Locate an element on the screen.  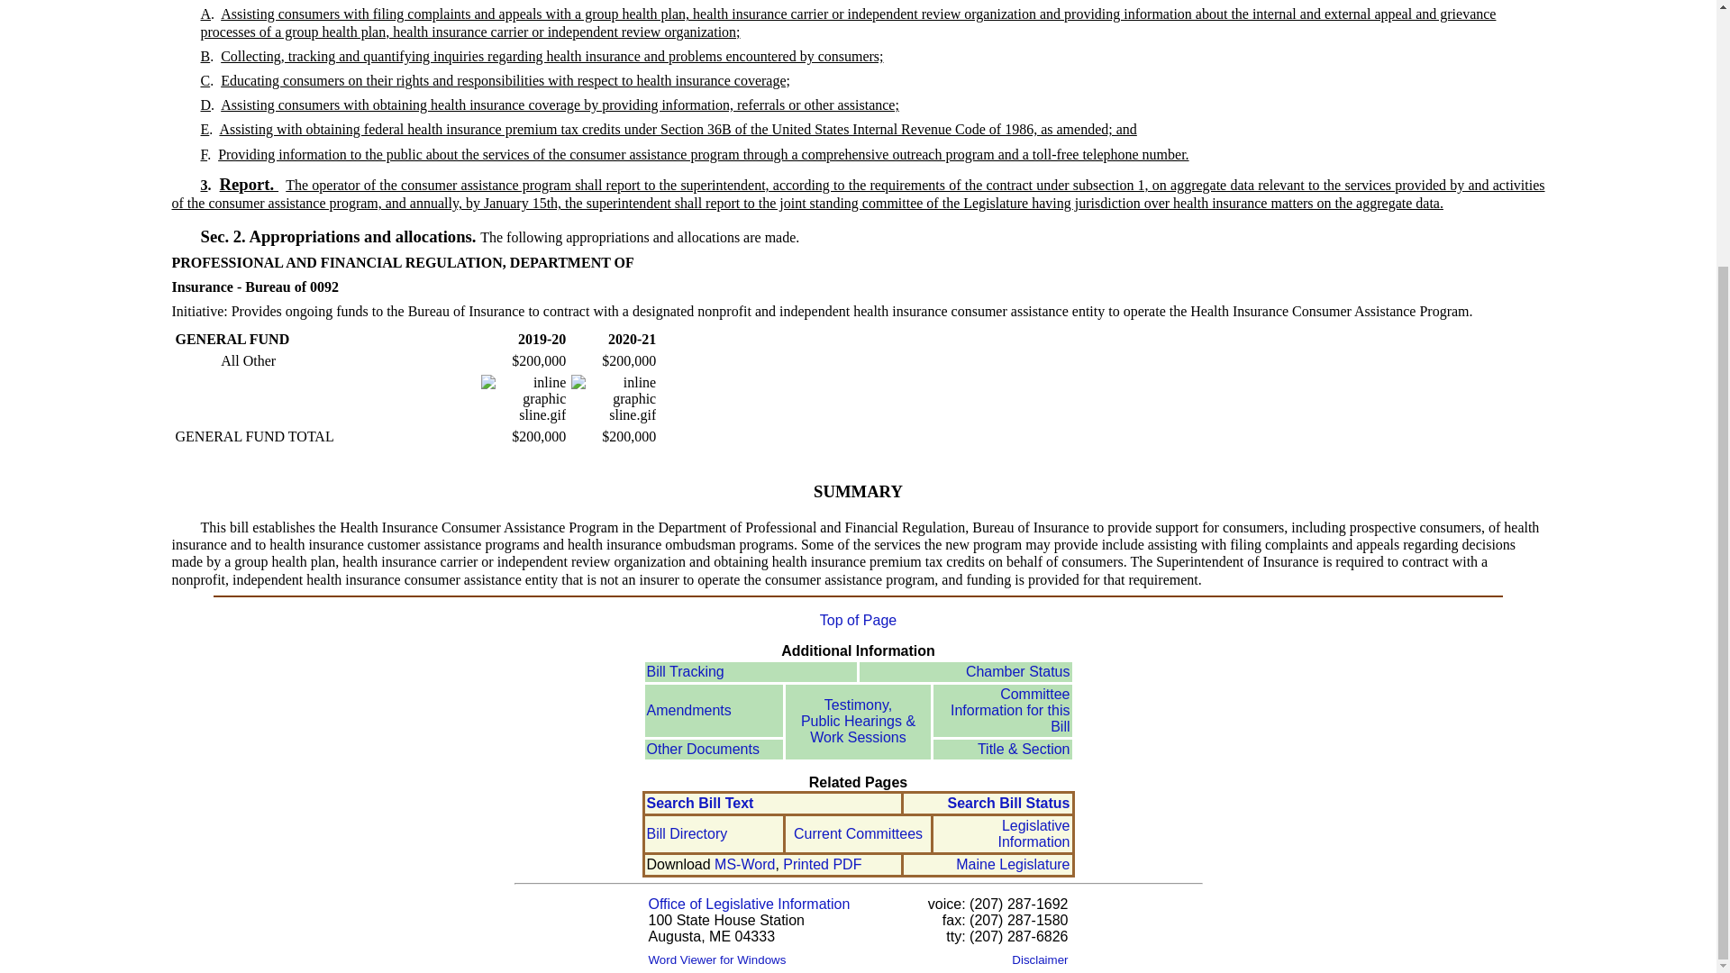
Bill Directory is located at coordinates (687, 833).